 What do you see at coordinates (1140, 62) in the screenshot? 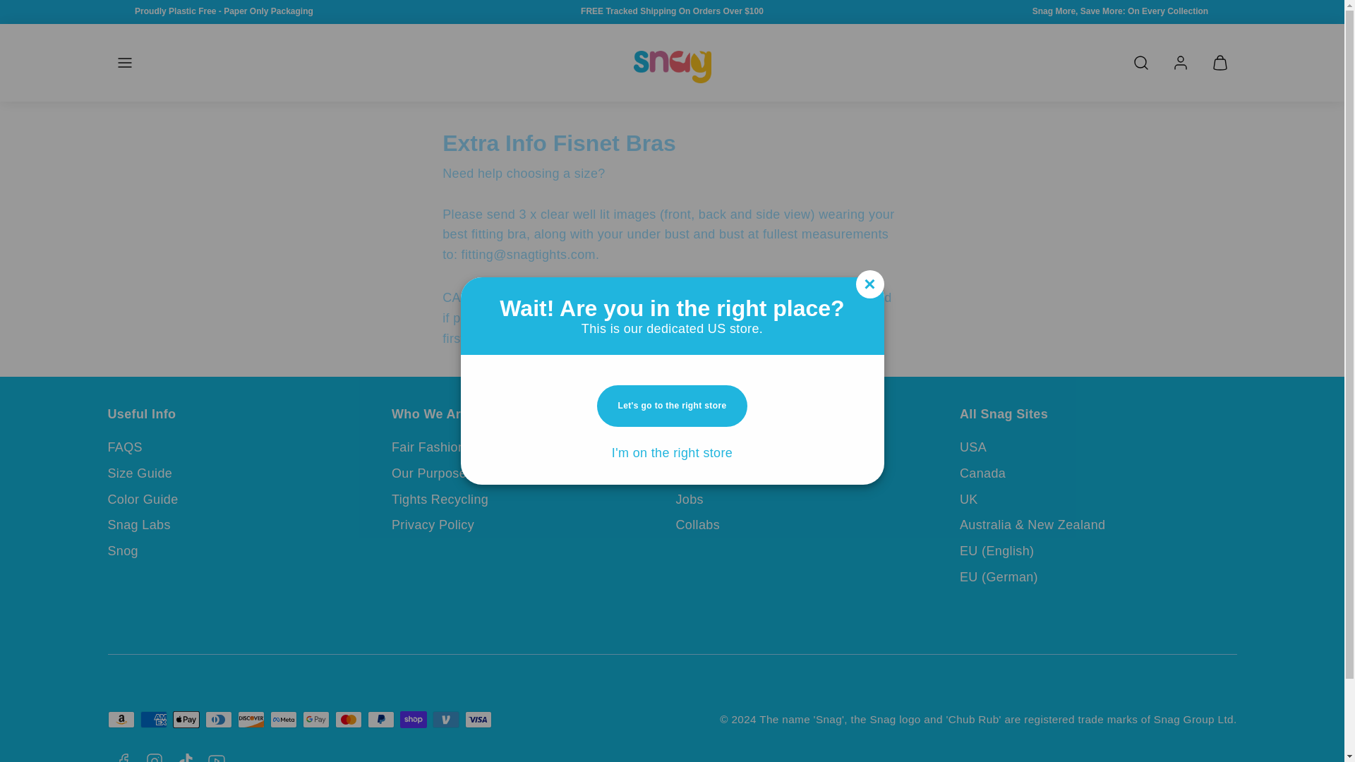
I see `SEARCH` at bounding box center [1140, 62].